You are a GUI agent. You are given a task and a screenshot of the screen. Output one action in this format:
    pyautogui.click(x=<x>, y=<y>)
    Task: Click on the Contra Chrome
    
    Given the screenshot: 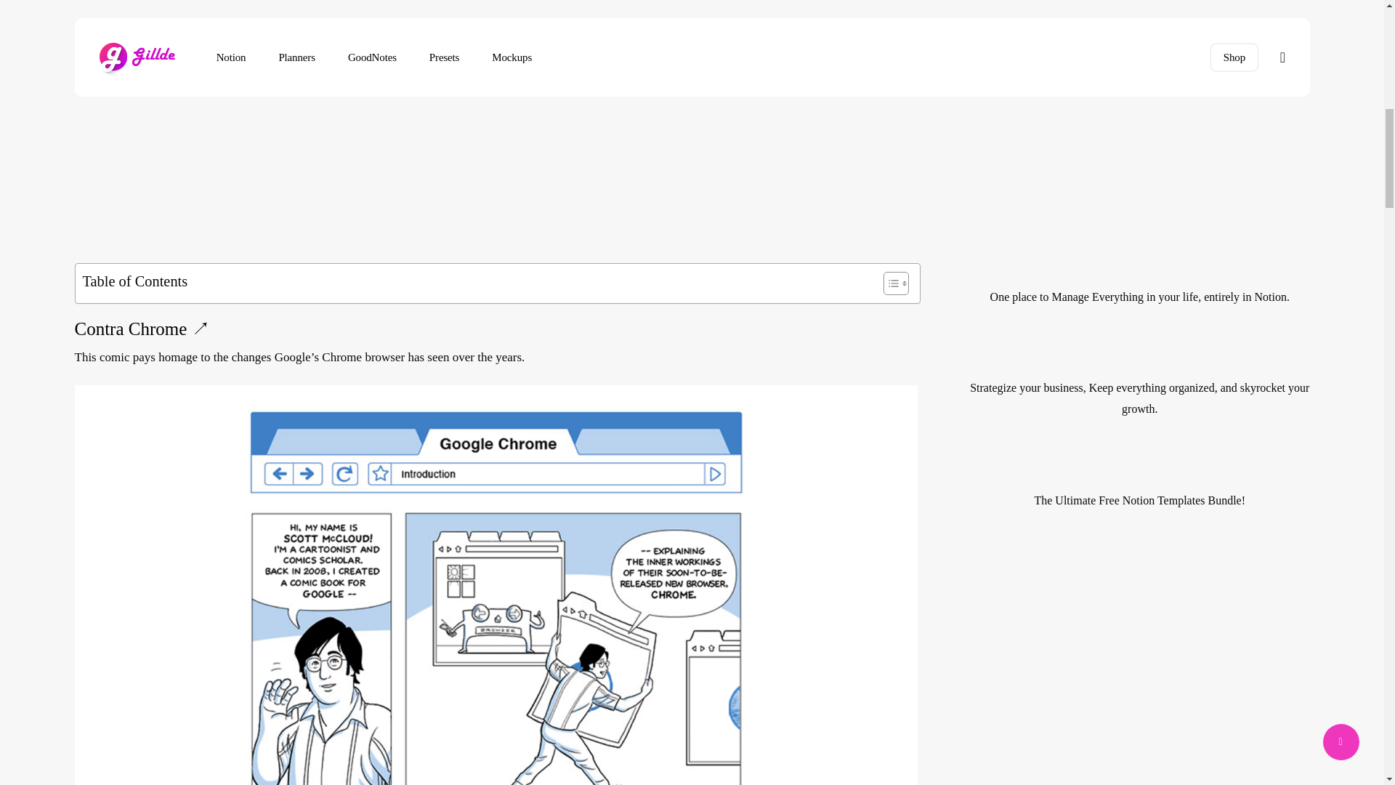 What is the action you would take?
    pyautogui.click(x=130, y=330)
    